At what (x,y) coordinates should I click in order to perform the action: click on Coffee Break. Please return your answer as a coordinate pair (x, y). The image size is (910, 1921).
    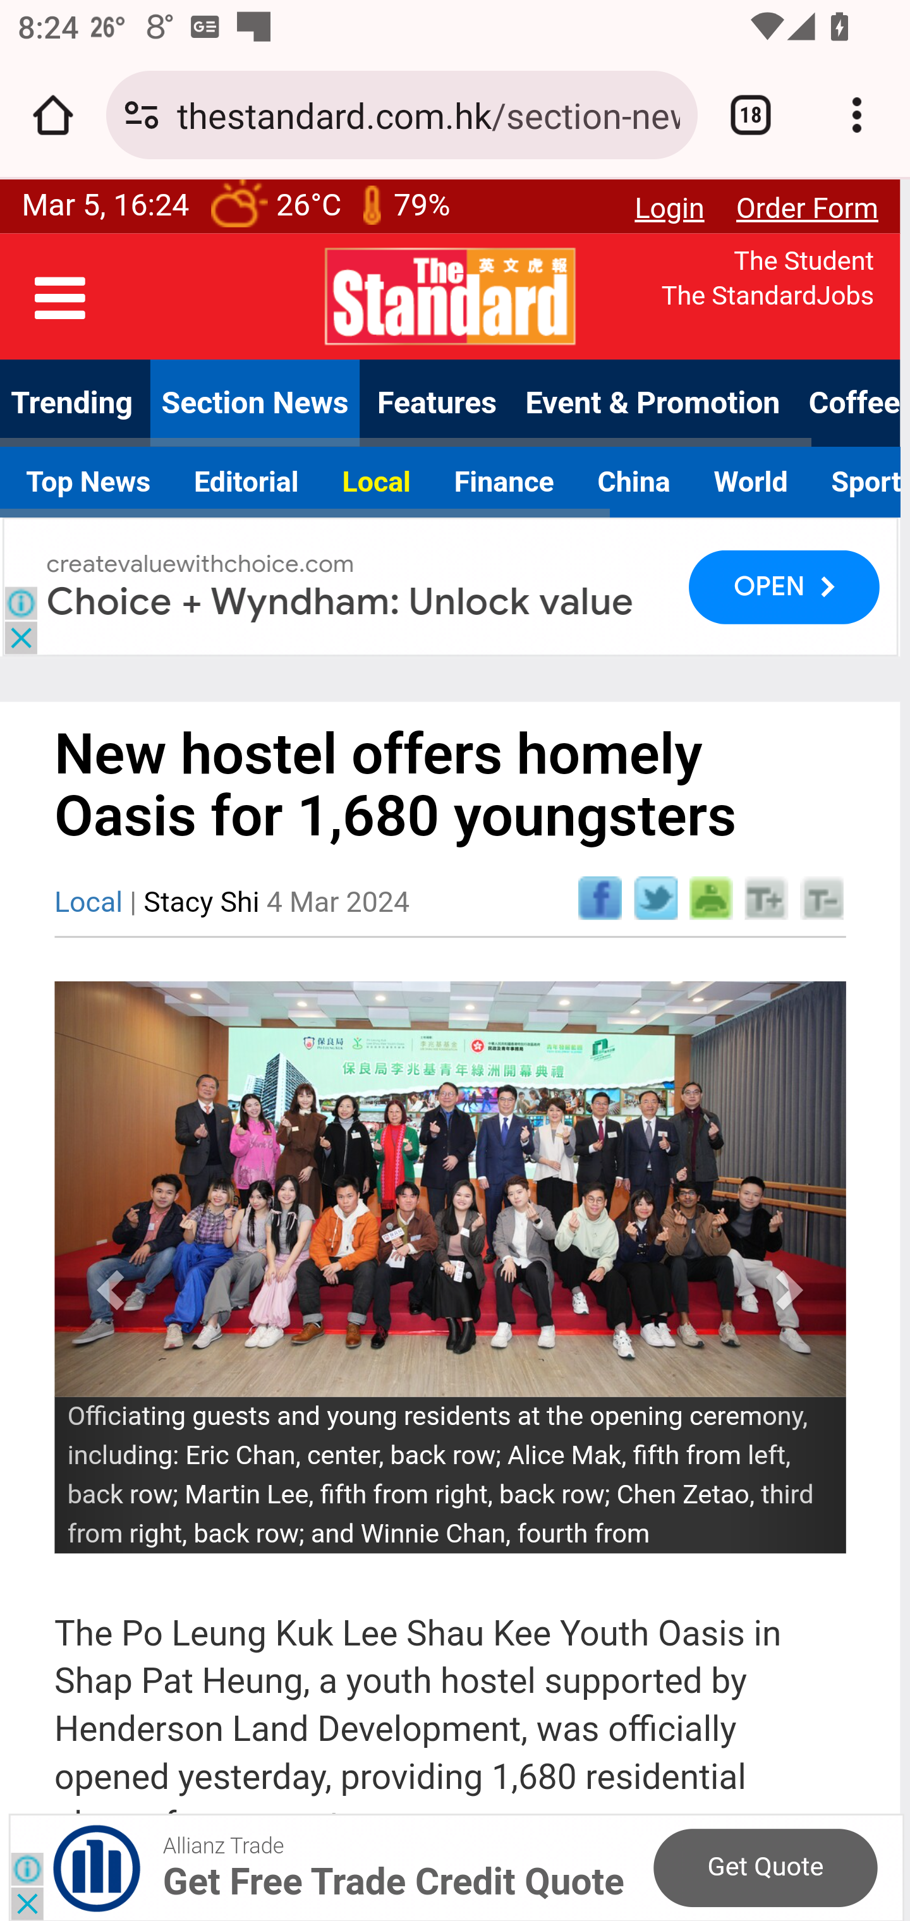
    Looking at the image, I should click on (848, 404).